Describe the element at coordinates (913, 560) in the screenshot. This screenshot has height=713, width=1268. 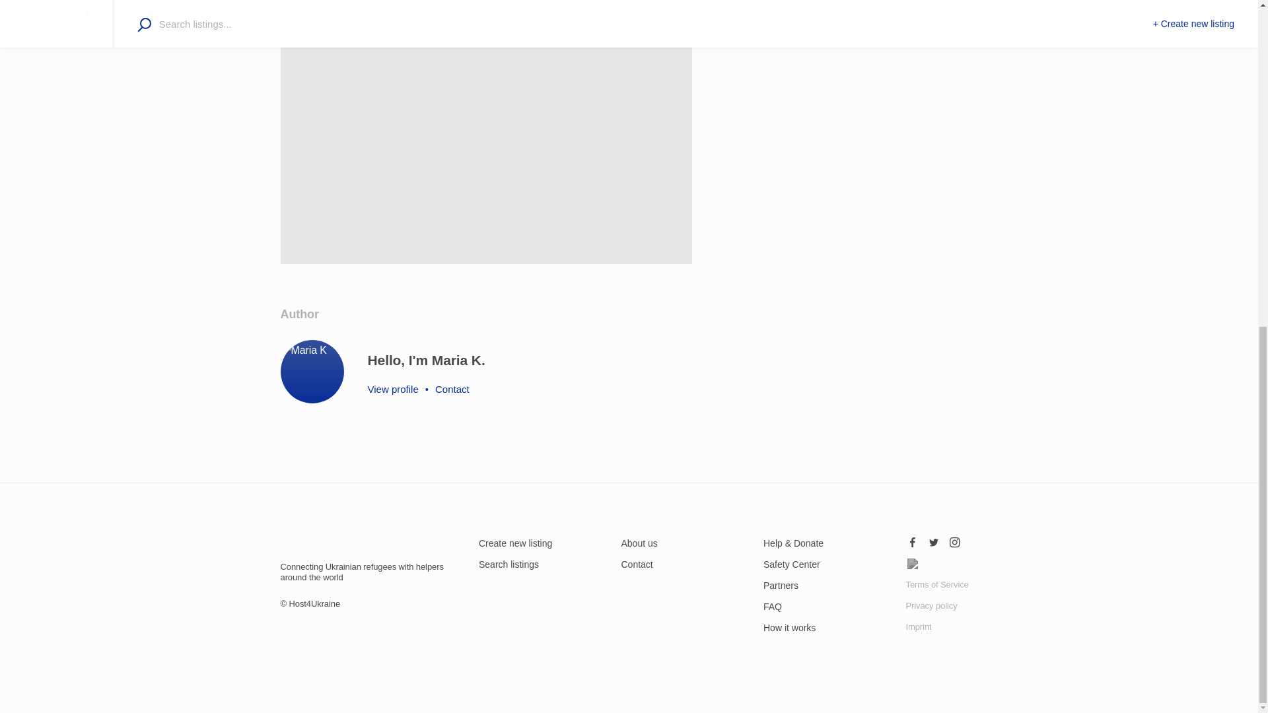
I see `Go to Instagram page` at that location.